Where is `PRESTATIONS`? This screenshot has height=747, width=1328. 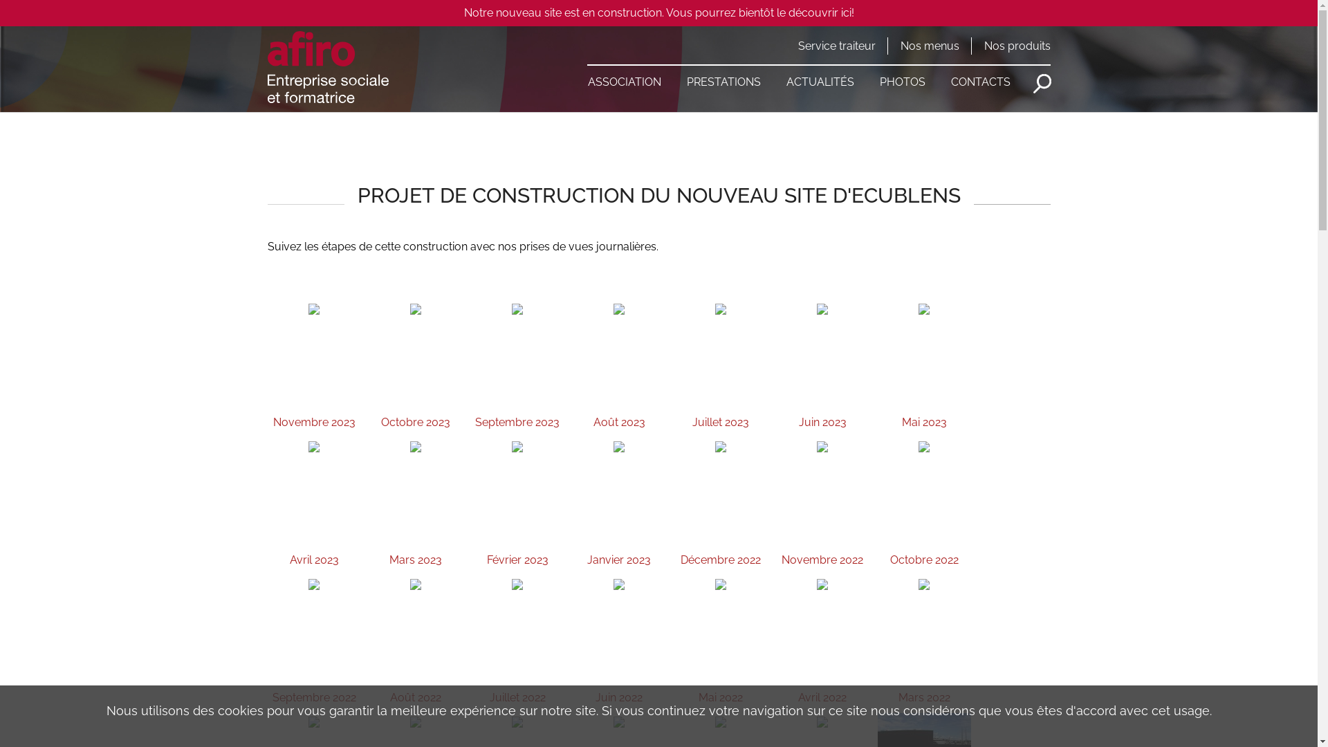
PRESTATIONS is located at coordinates (723, 76).